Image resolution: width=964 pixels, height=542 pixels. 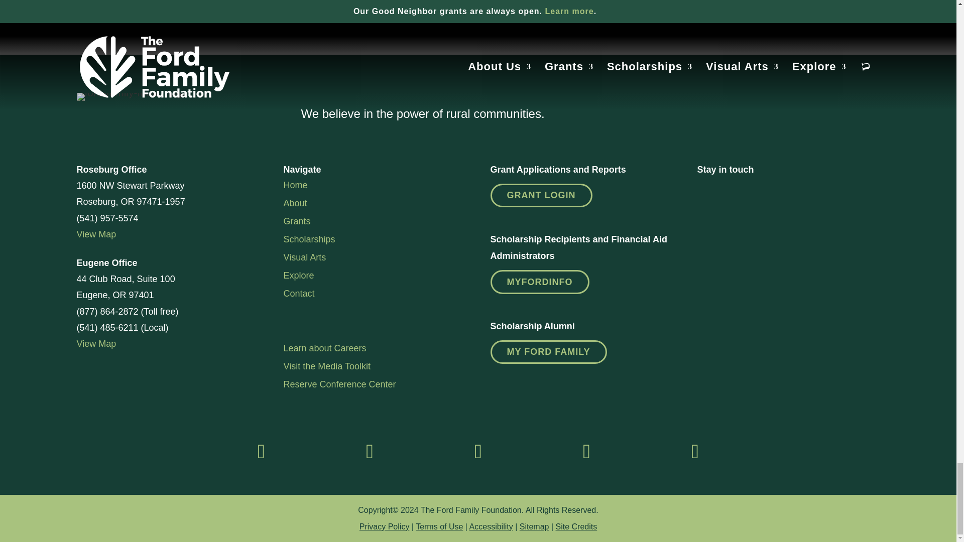 I want to click on footer-logo, so click(x=132, y=96).